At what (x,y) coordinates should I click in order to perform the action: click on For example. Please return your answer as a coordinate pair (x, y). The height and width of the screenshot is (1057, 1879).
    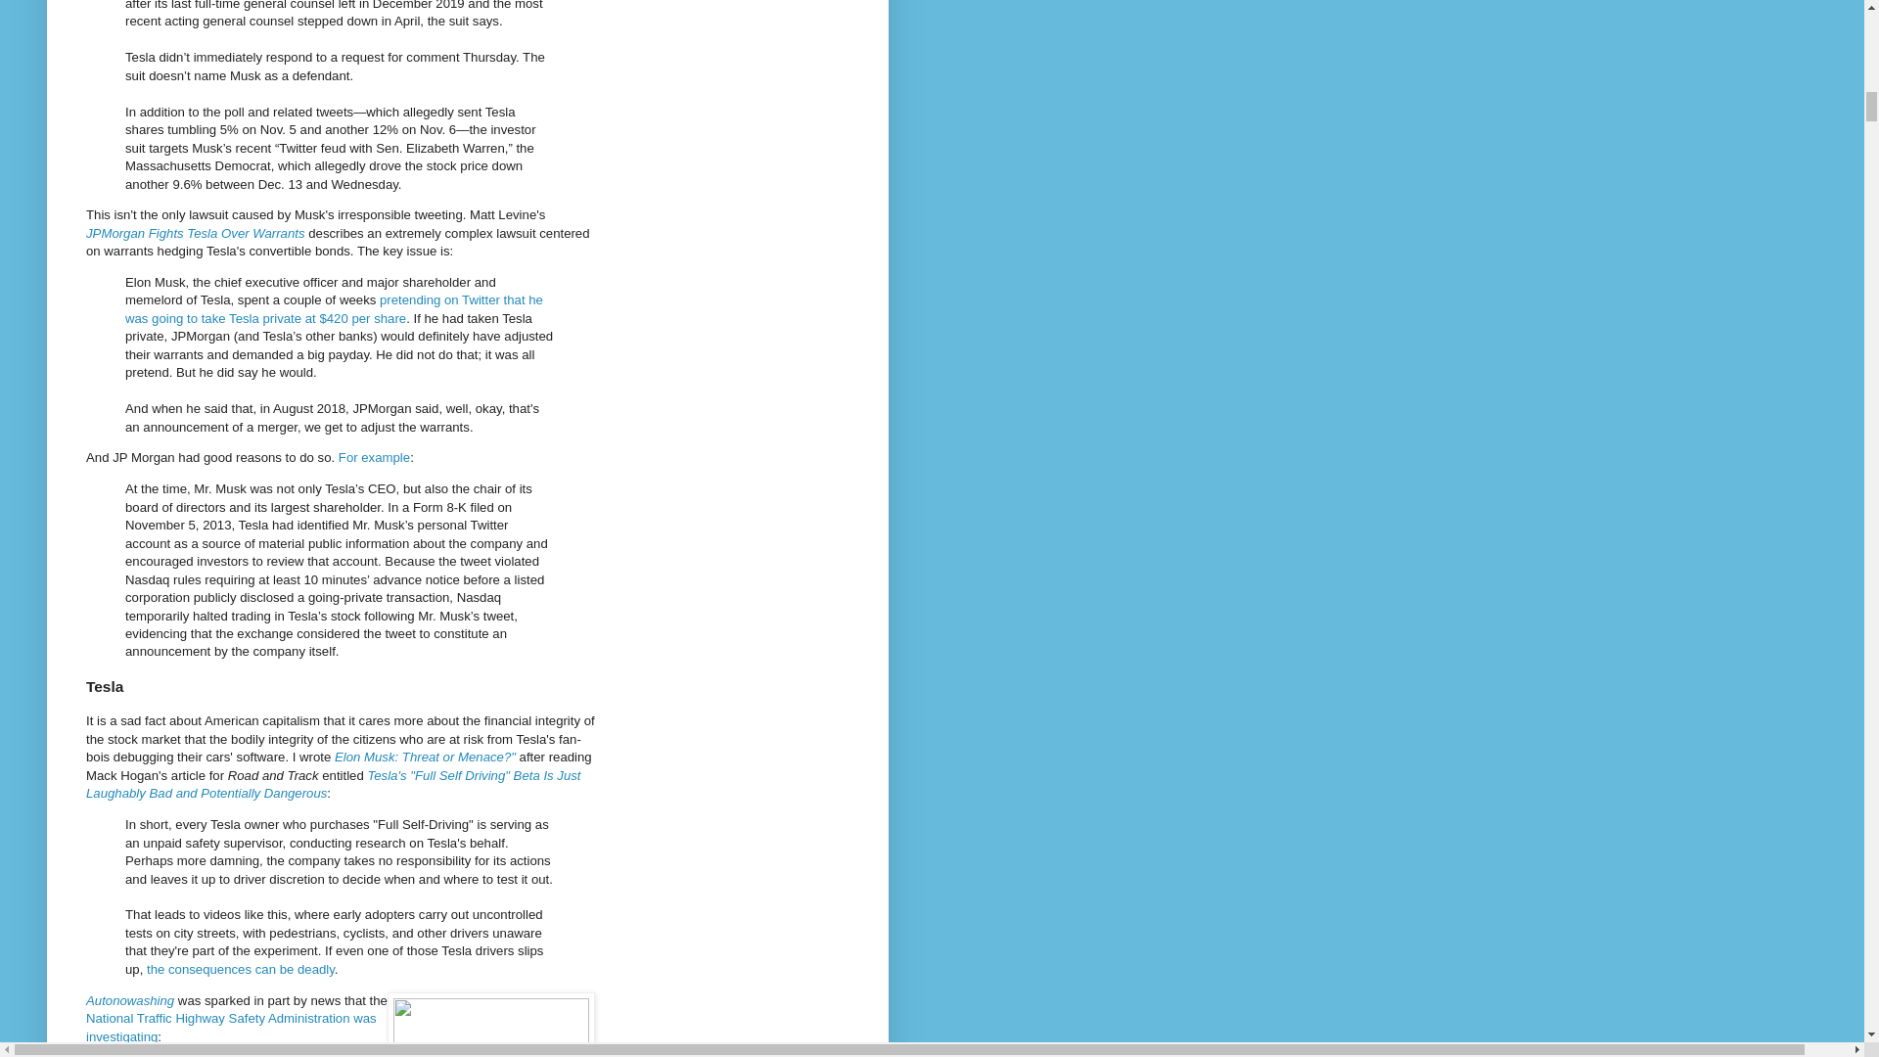
    Looking at the image, I should click on (374, 458).